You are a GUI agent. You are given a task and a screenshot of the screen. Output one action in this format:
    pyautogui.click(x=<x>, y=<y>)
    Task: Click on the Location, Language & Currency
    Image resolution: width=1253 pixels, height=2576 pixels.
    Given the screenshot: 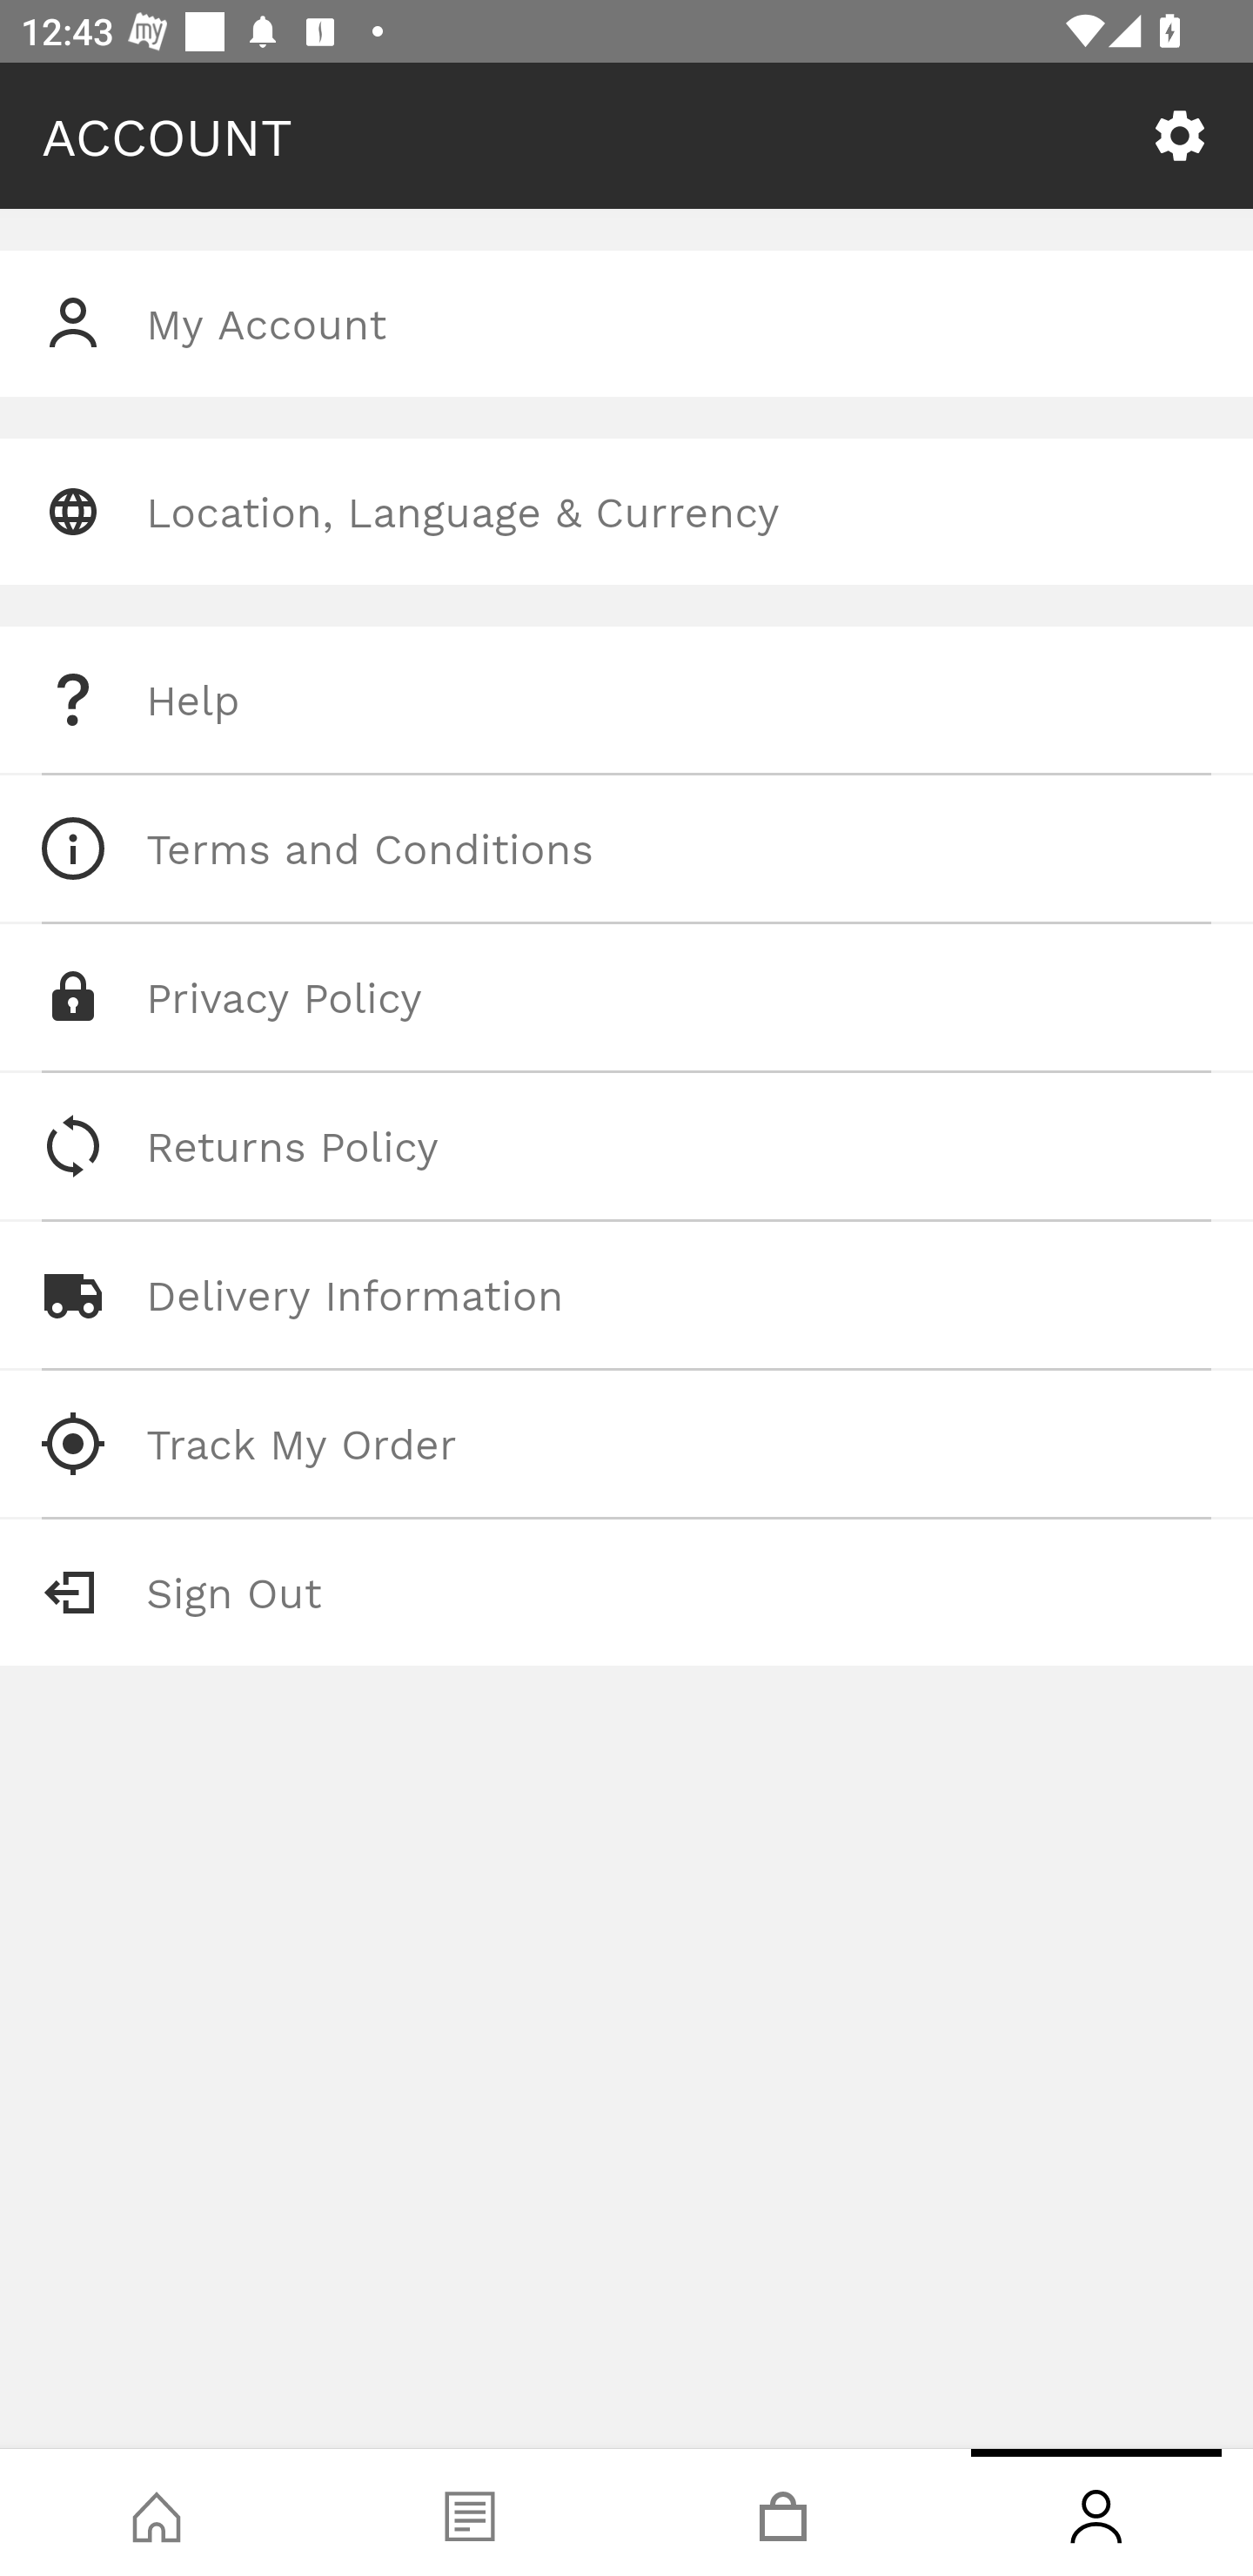 What is the action you would take?
    pyautogui.click(x=626, y=511)
    